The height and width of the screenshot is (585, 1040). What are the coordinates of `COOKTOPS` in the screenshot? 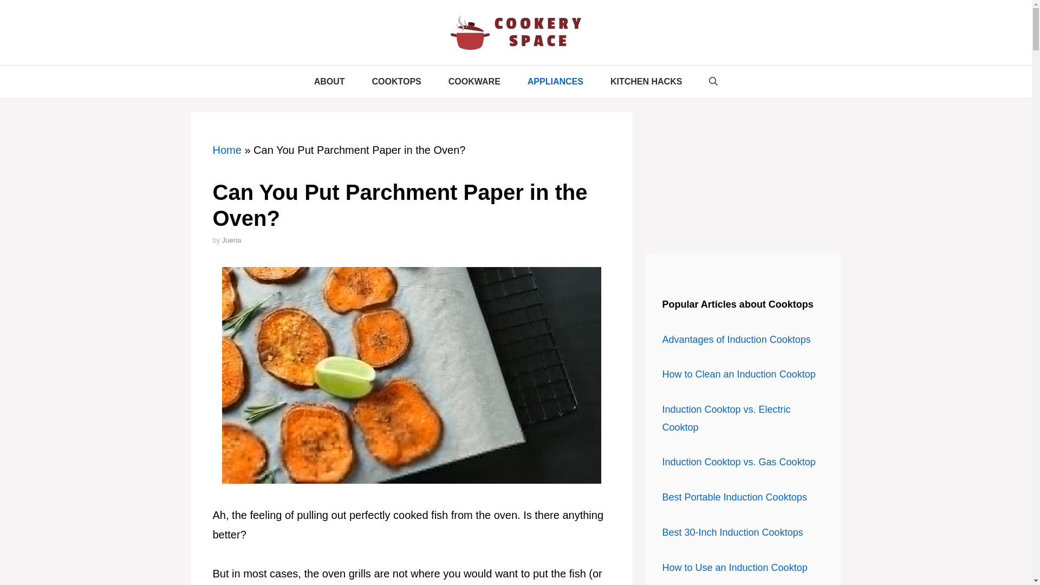 It's located at (396, 81).